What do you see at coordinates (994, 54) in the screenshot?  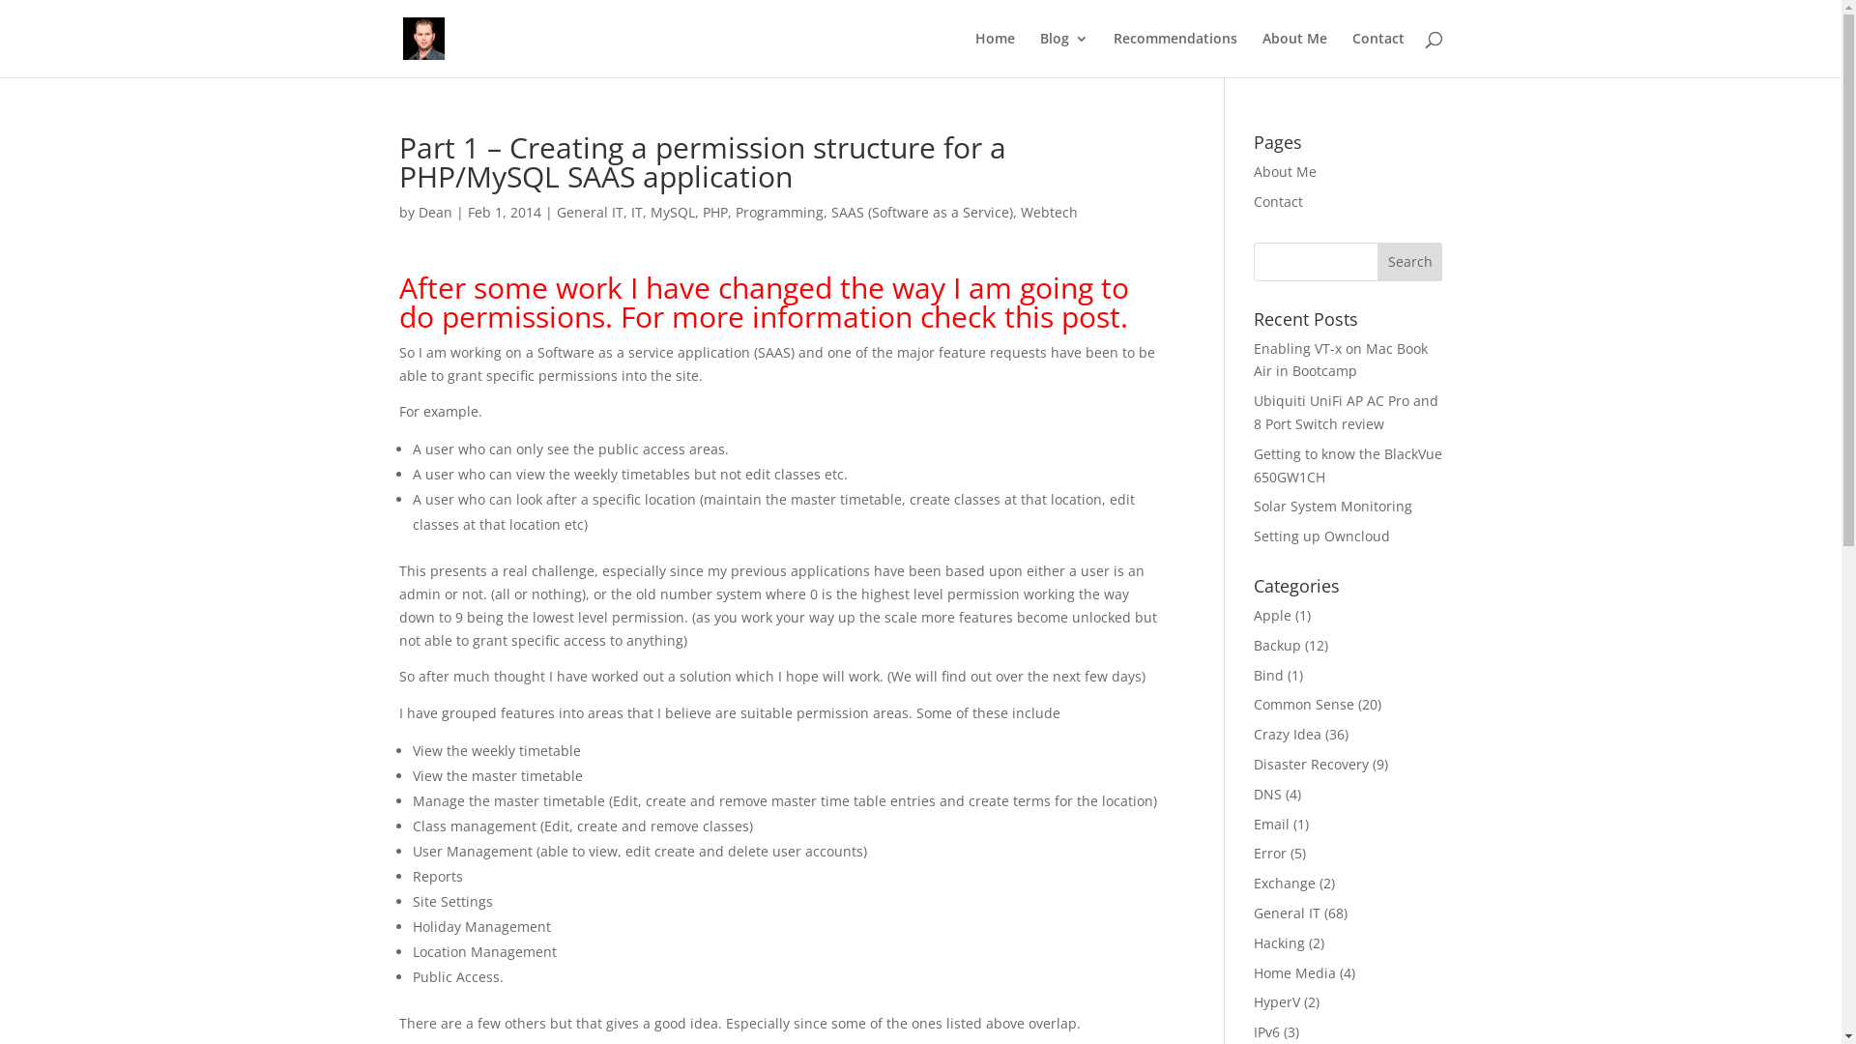 I see `Home` at bounding box center [994, 54].